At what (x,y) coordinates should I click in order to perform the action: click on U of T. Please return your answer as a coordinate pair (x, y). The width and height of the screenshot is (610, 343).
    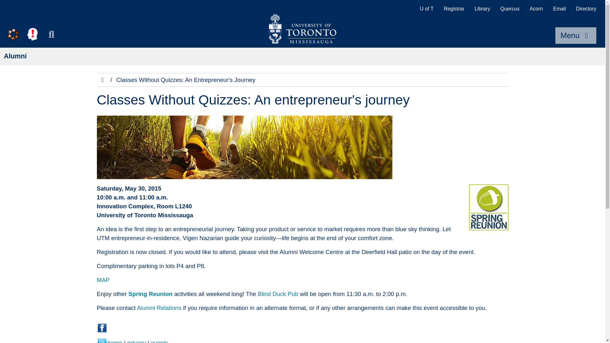
    Looking at the image, I should click on (426, 9).